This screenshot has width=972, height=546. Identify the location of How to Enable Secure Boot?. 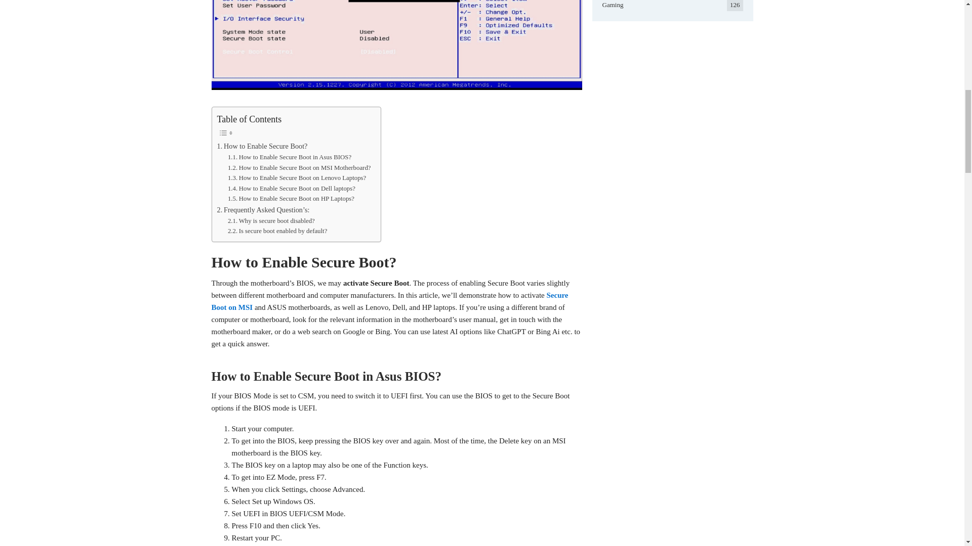
(262, 146).